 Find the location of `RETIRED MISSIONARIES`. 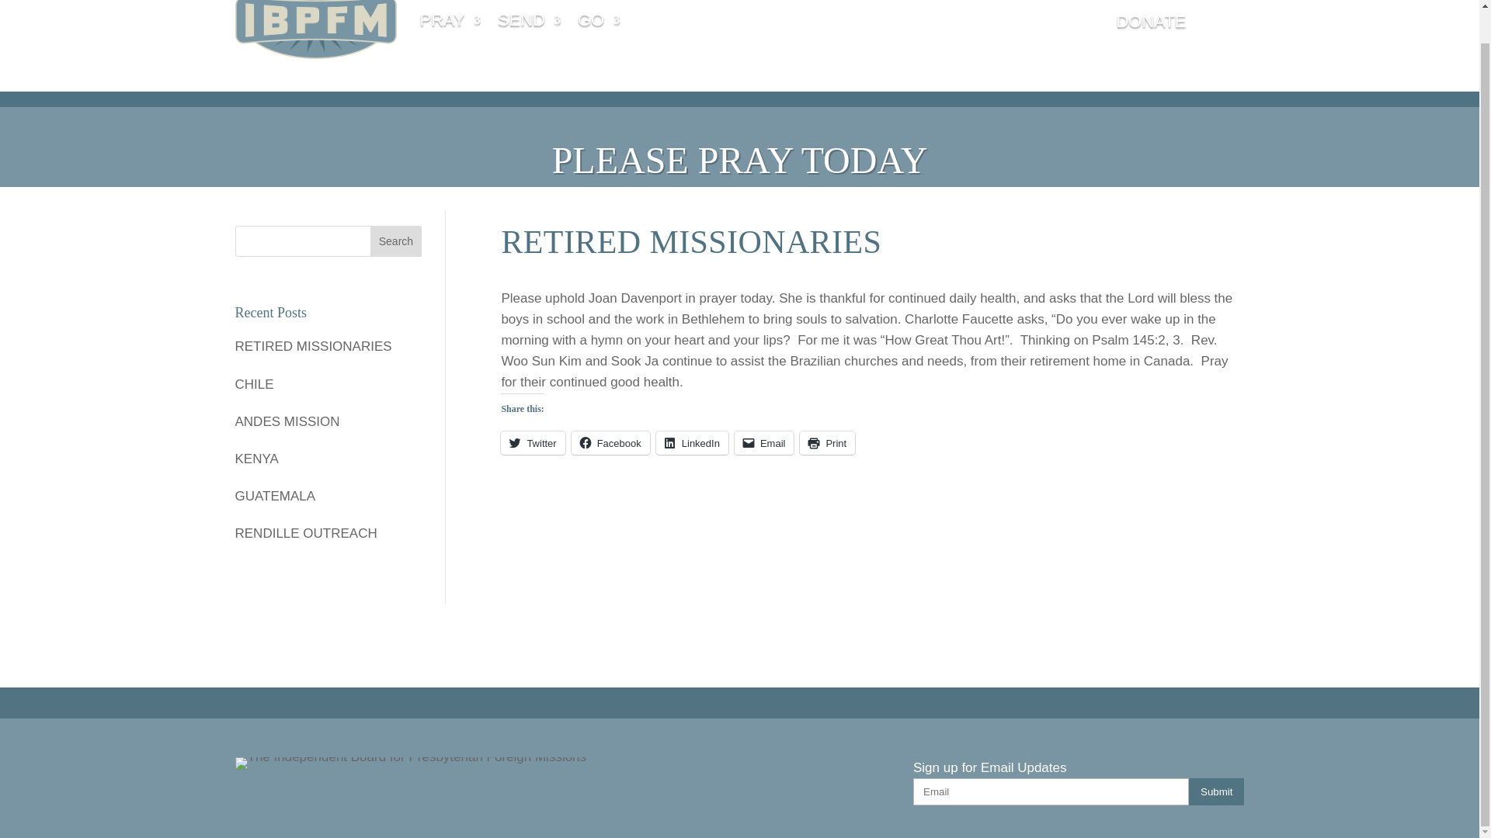

RETIRED MISSIONARIES is located at coordinates (327, 346).